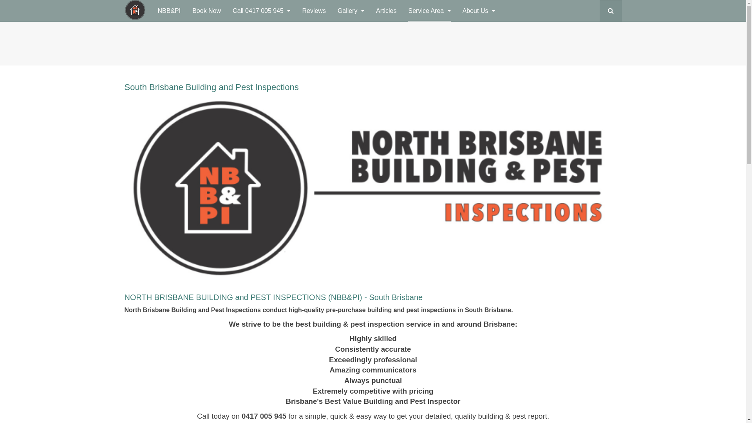  Describe the element at coordinates (169, 11) in the screenshot. I see `NBB&PI` at that location.